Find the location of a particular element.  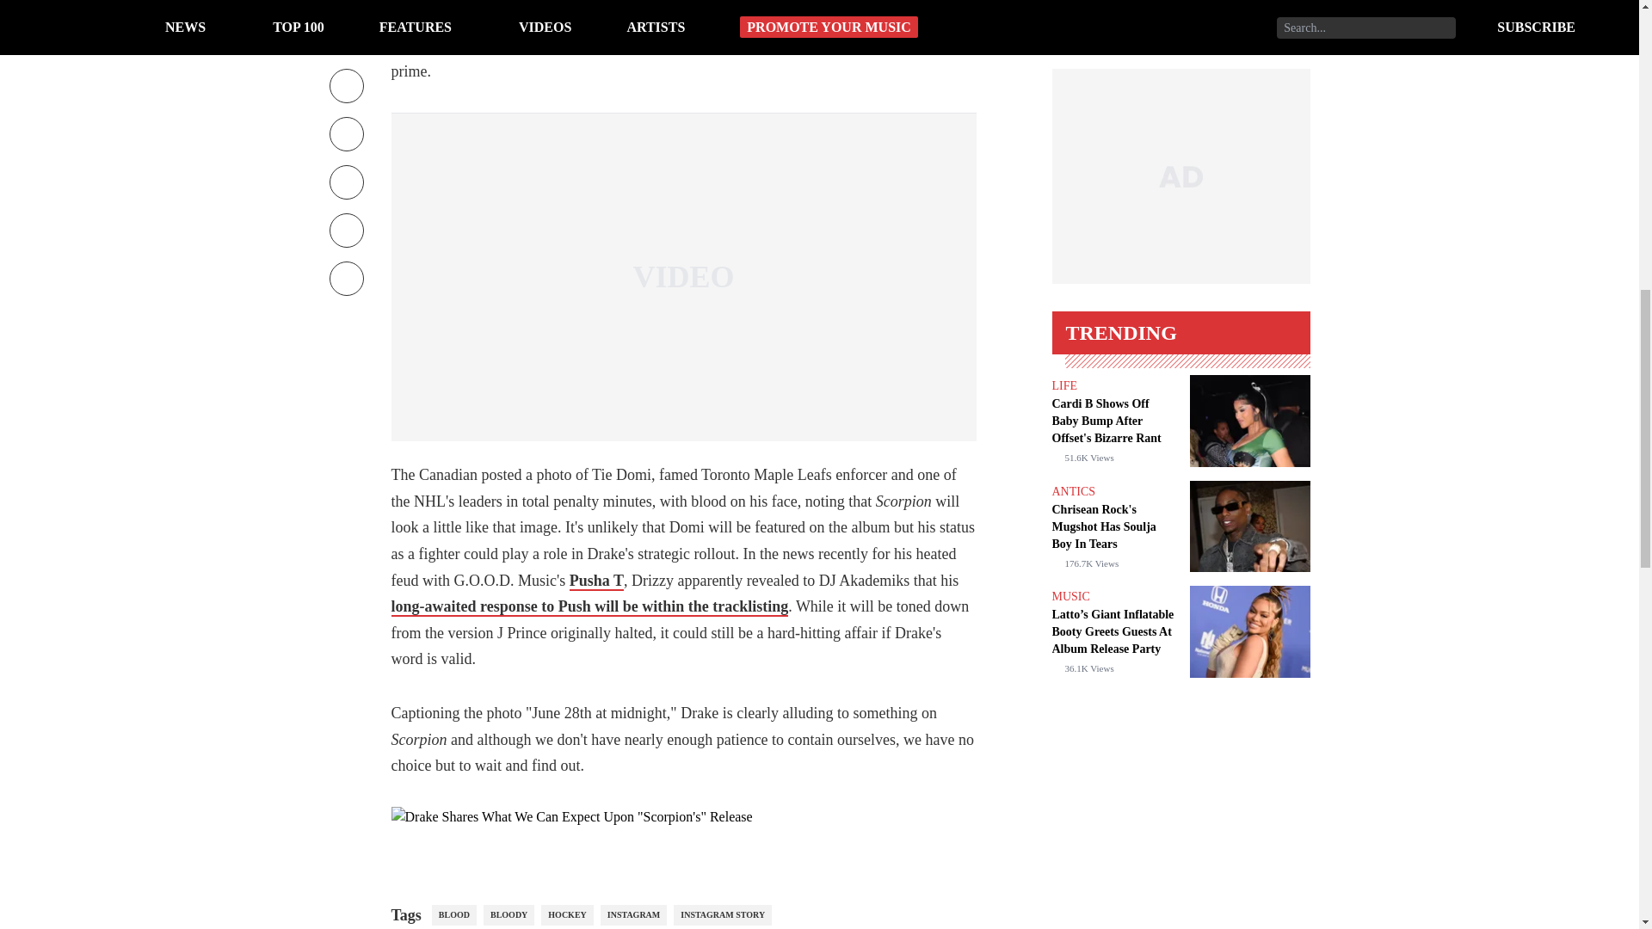

Pusha T is located at coordinates (597, 581).